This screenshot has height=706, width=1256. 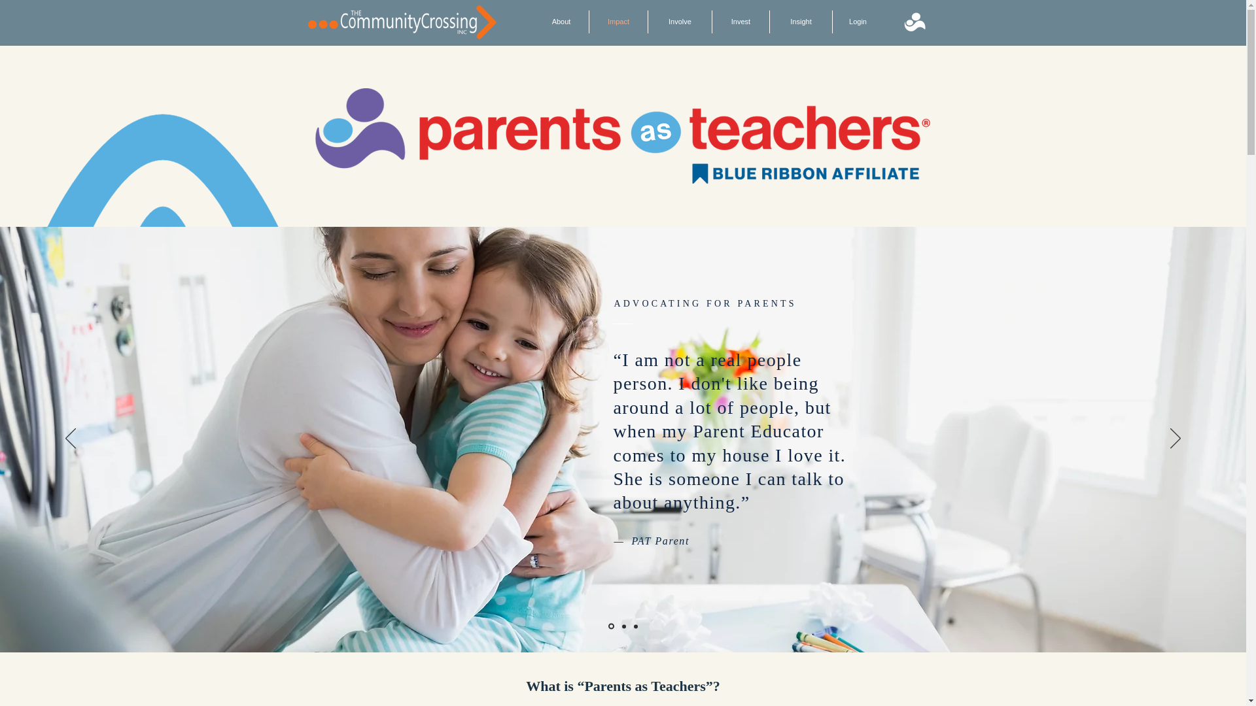 What do you see at coordinates (801, 22) in the screenshot?
I see `Insight` at bounding box center [801, 22].